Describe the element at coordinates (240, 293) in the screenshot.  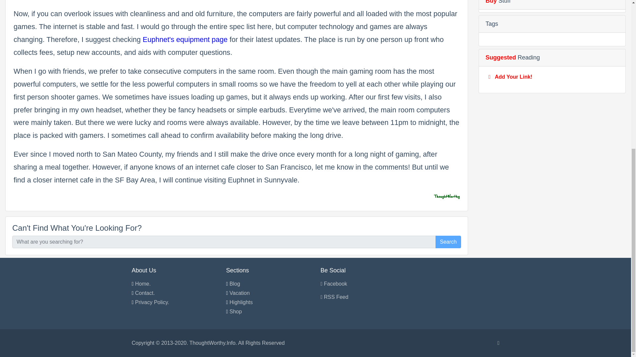
I see `Vacation` at that location.